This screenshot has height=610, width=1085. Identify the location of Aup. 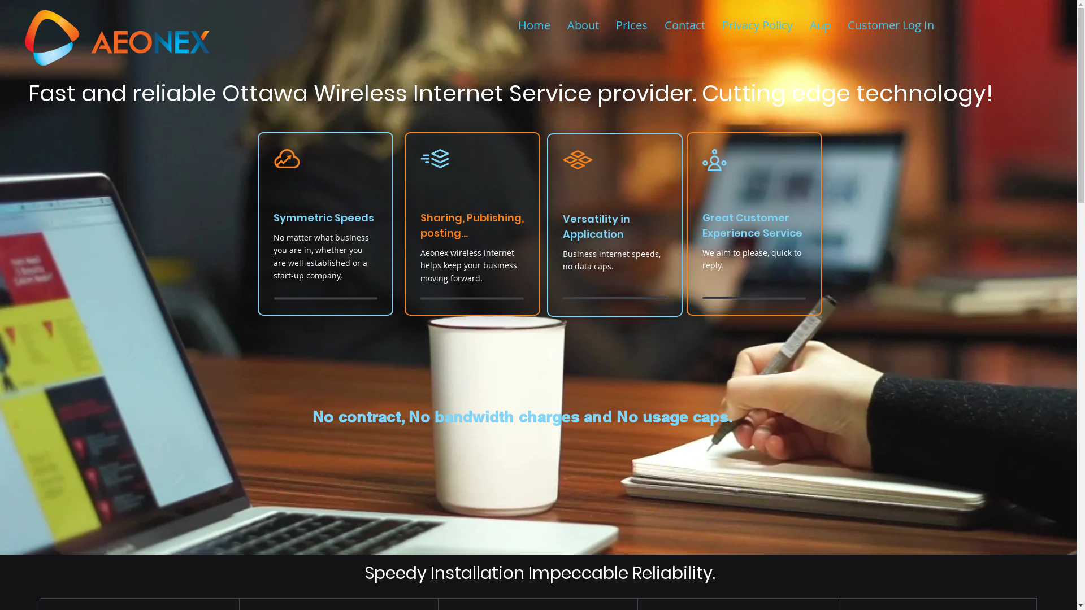
(821, 25).